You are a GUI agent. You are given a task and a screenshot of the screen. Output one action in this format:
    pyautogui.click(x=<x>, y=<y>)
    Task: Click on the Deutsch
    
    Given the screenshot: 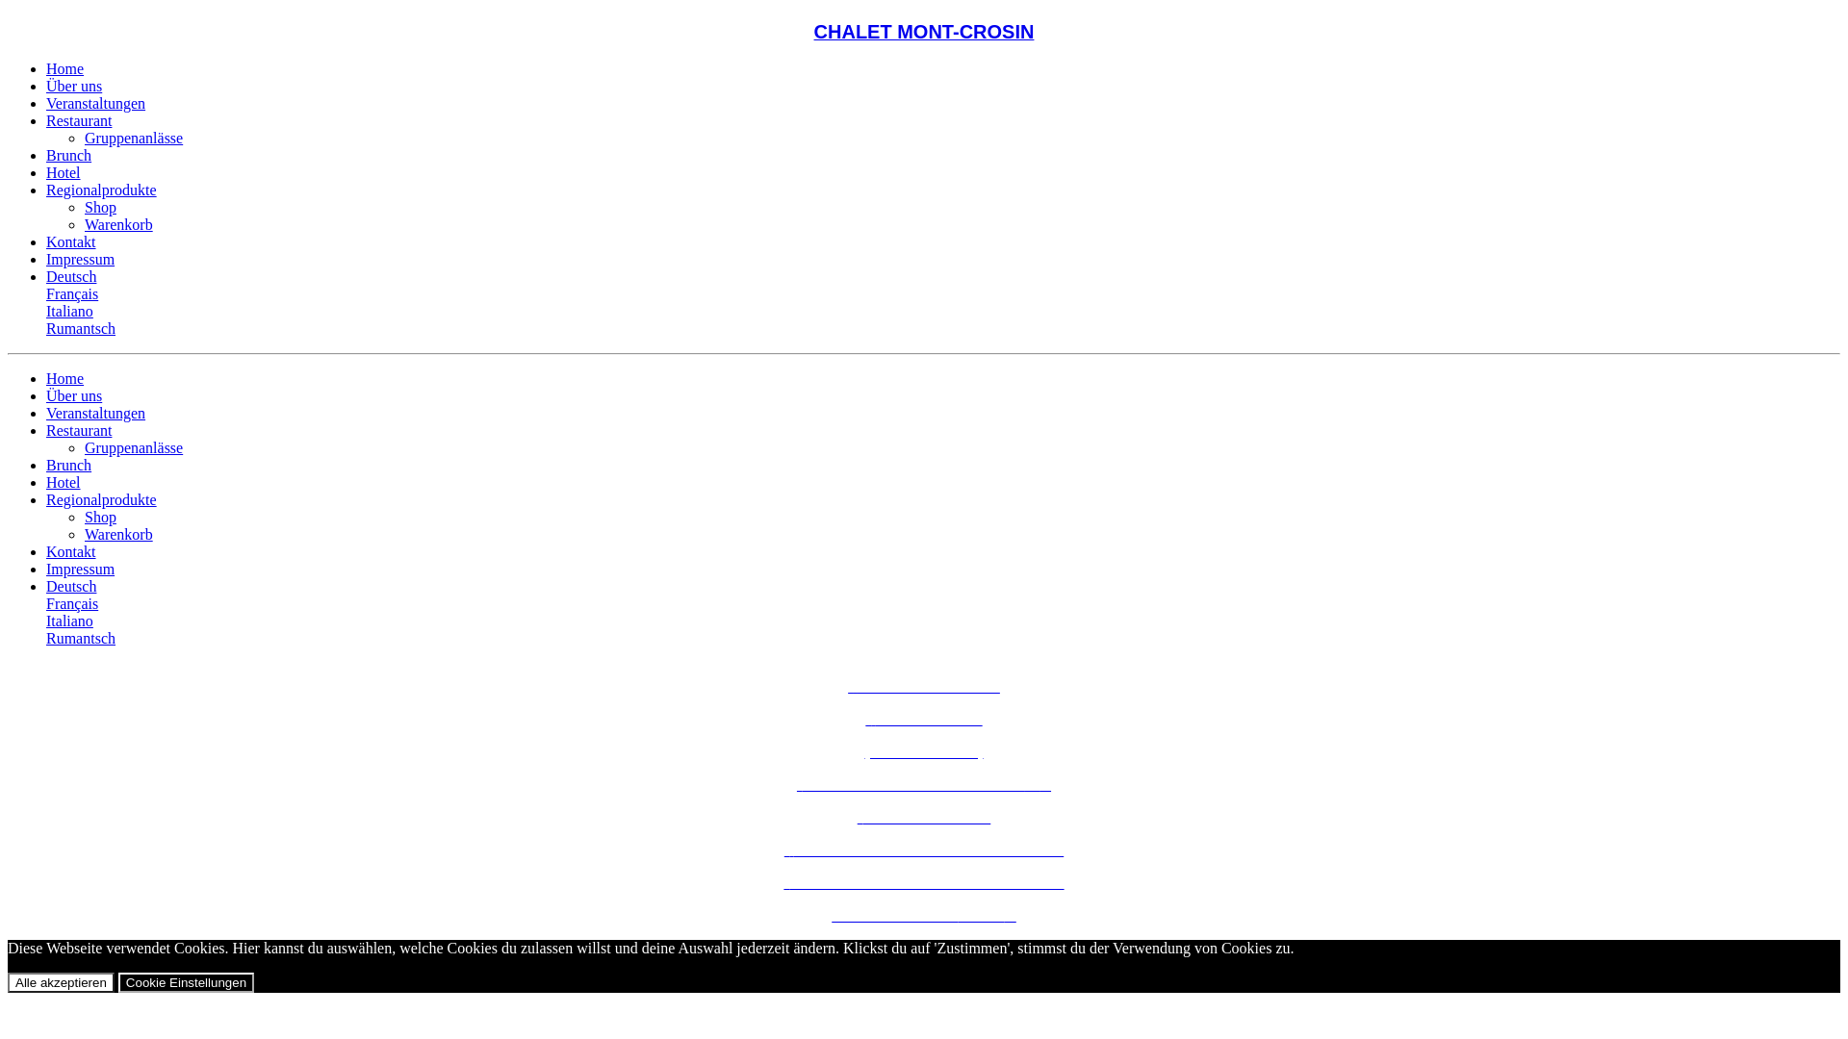 What is the action you would take?
    pyautogui.click(x=71, y=587)
    